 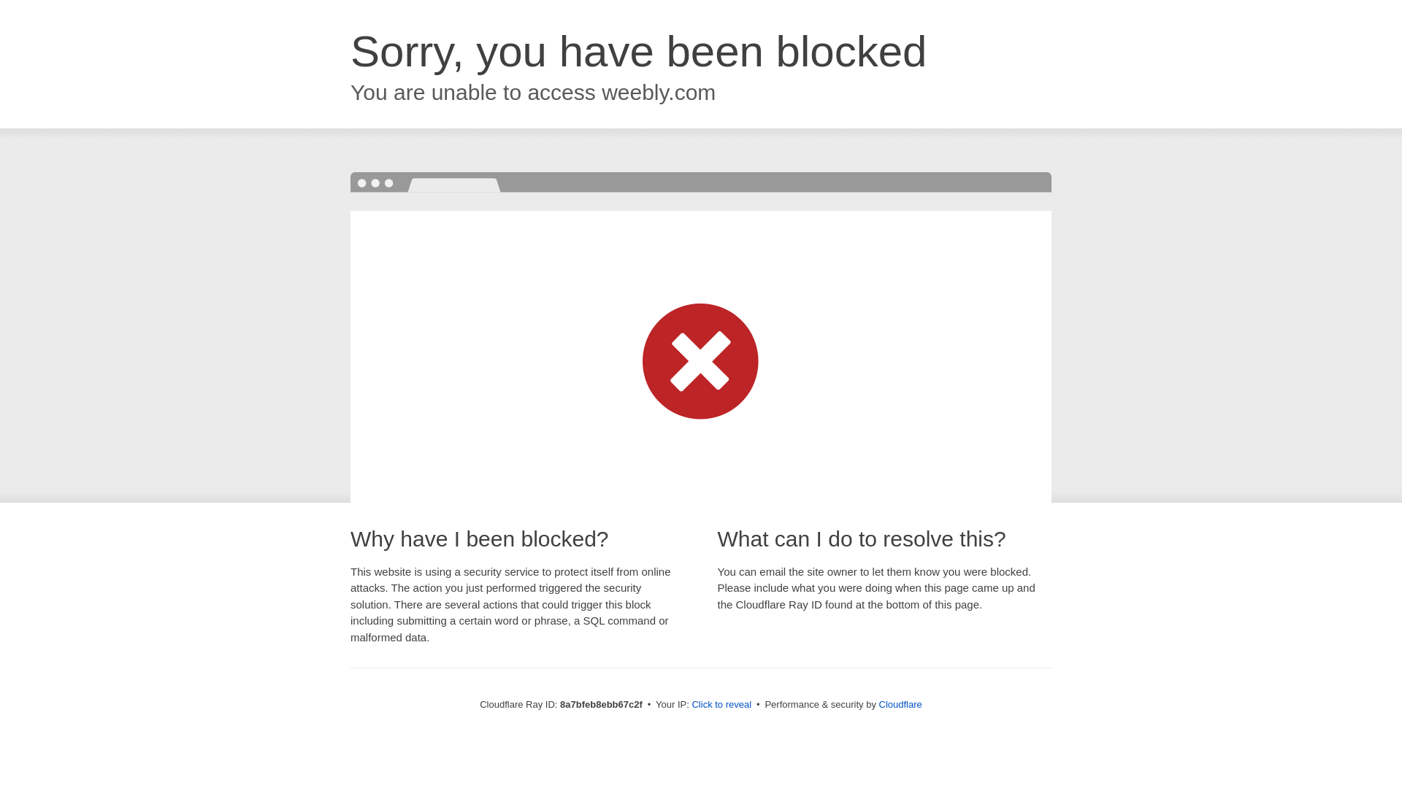 I want to click on Cloudflare, so click(x=900, y=704).